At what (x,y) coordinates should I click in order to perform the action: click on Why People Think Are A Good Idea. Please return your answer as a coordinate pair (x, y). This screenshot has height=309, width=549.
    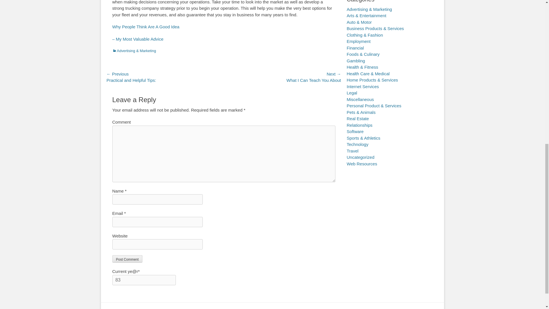
    Looking at the image, I should click on (146, 27).